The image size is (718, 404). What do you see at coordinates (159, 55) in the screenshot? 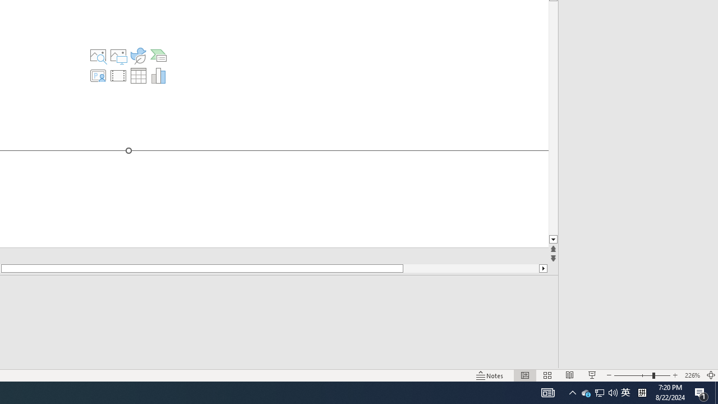
I see `Insert a SmartArt Graphic` at bounding box center [159, 55].